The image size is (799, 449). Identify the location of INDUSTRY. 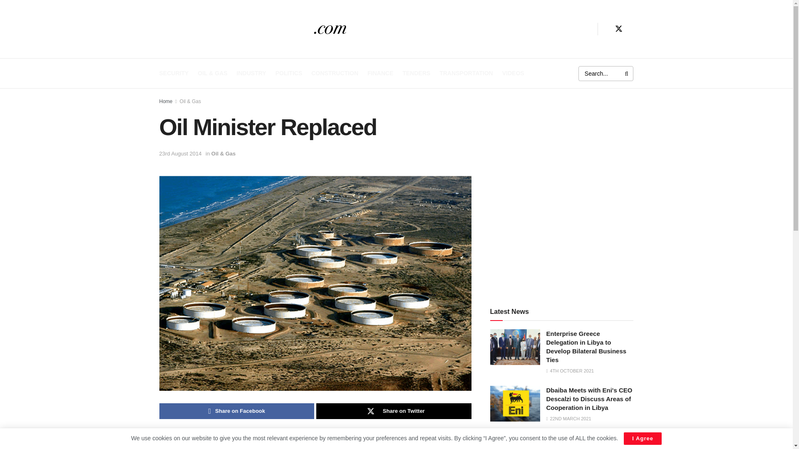
(251, 73).